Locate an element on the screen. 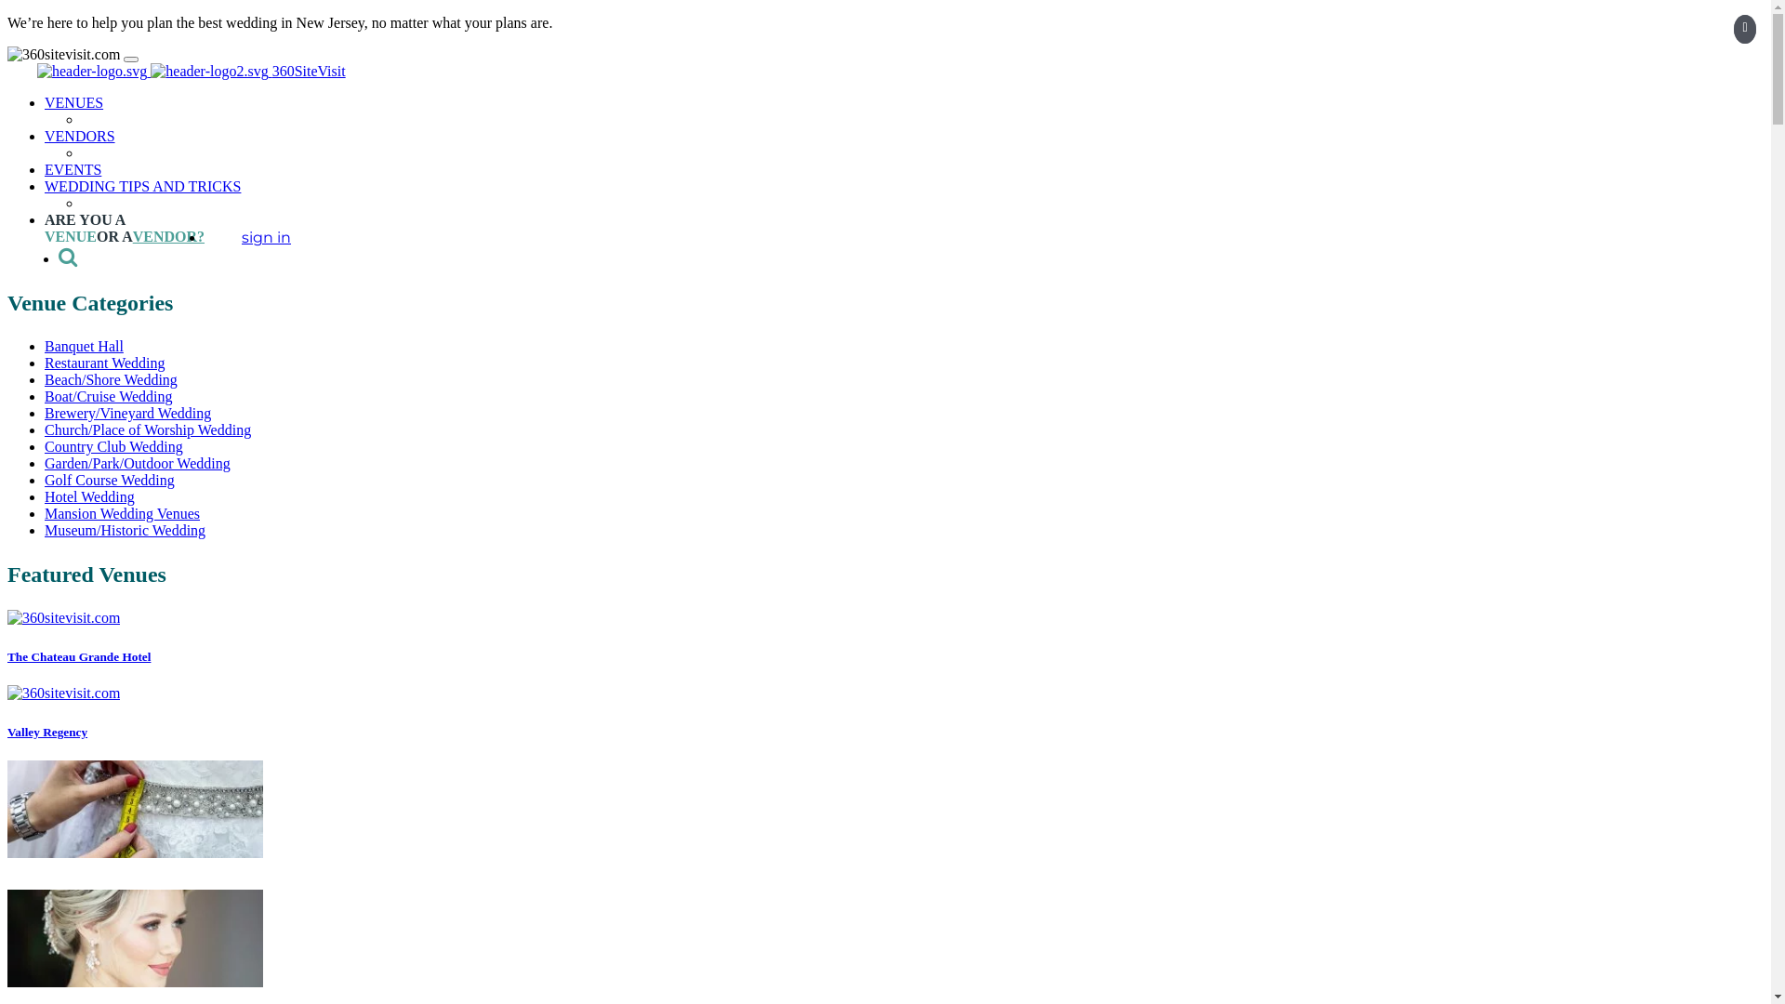  Brewery/Vineyard Wedding is located at coordinates (128, 413).